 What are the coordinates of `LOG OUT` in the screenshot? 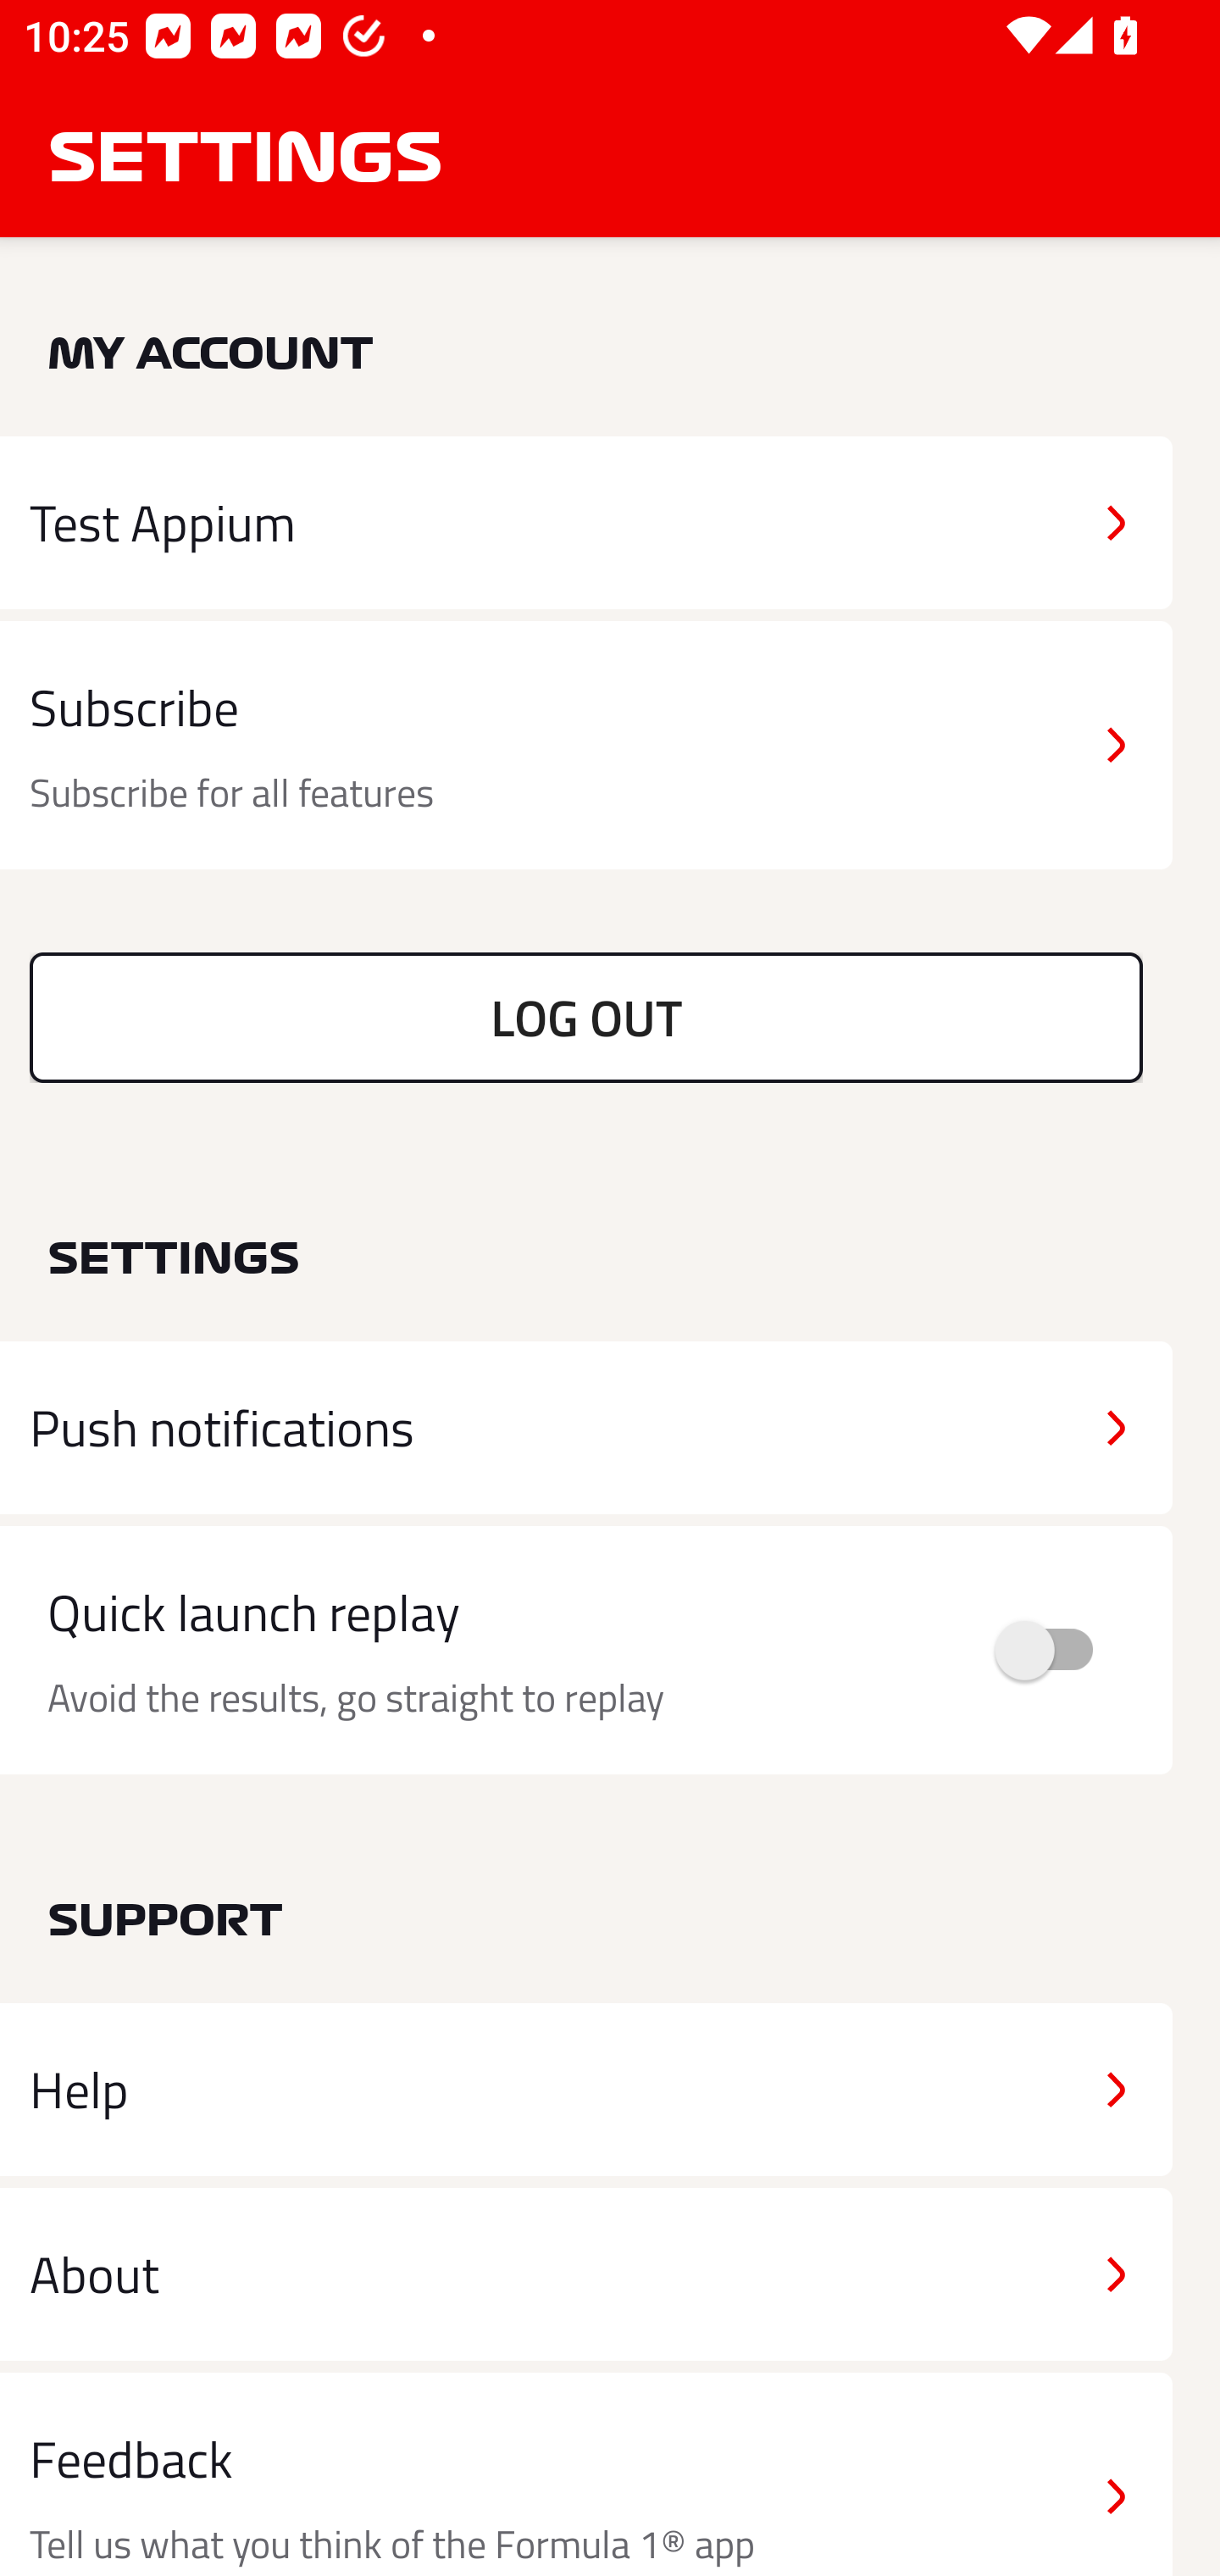 It's located at (586, 1017).